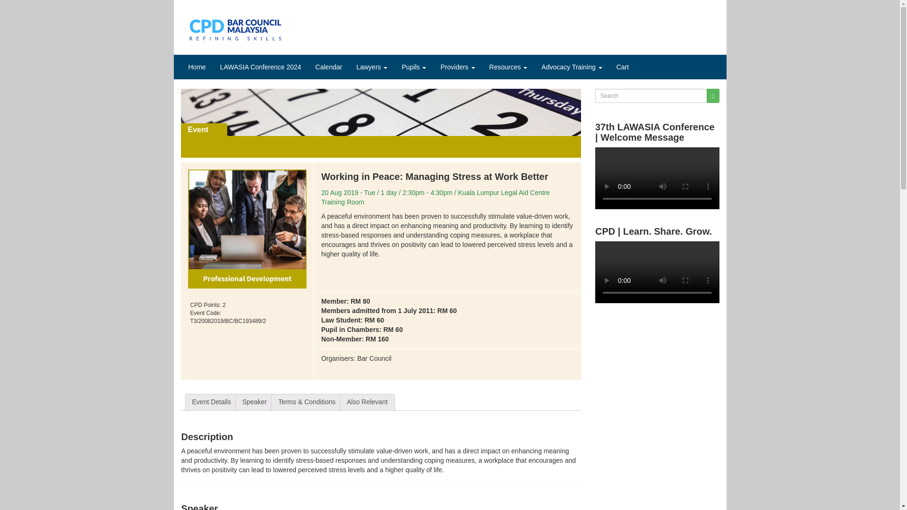 This screenshot has width=907, height=510. I want to click on Speaker, so click(254, 402).